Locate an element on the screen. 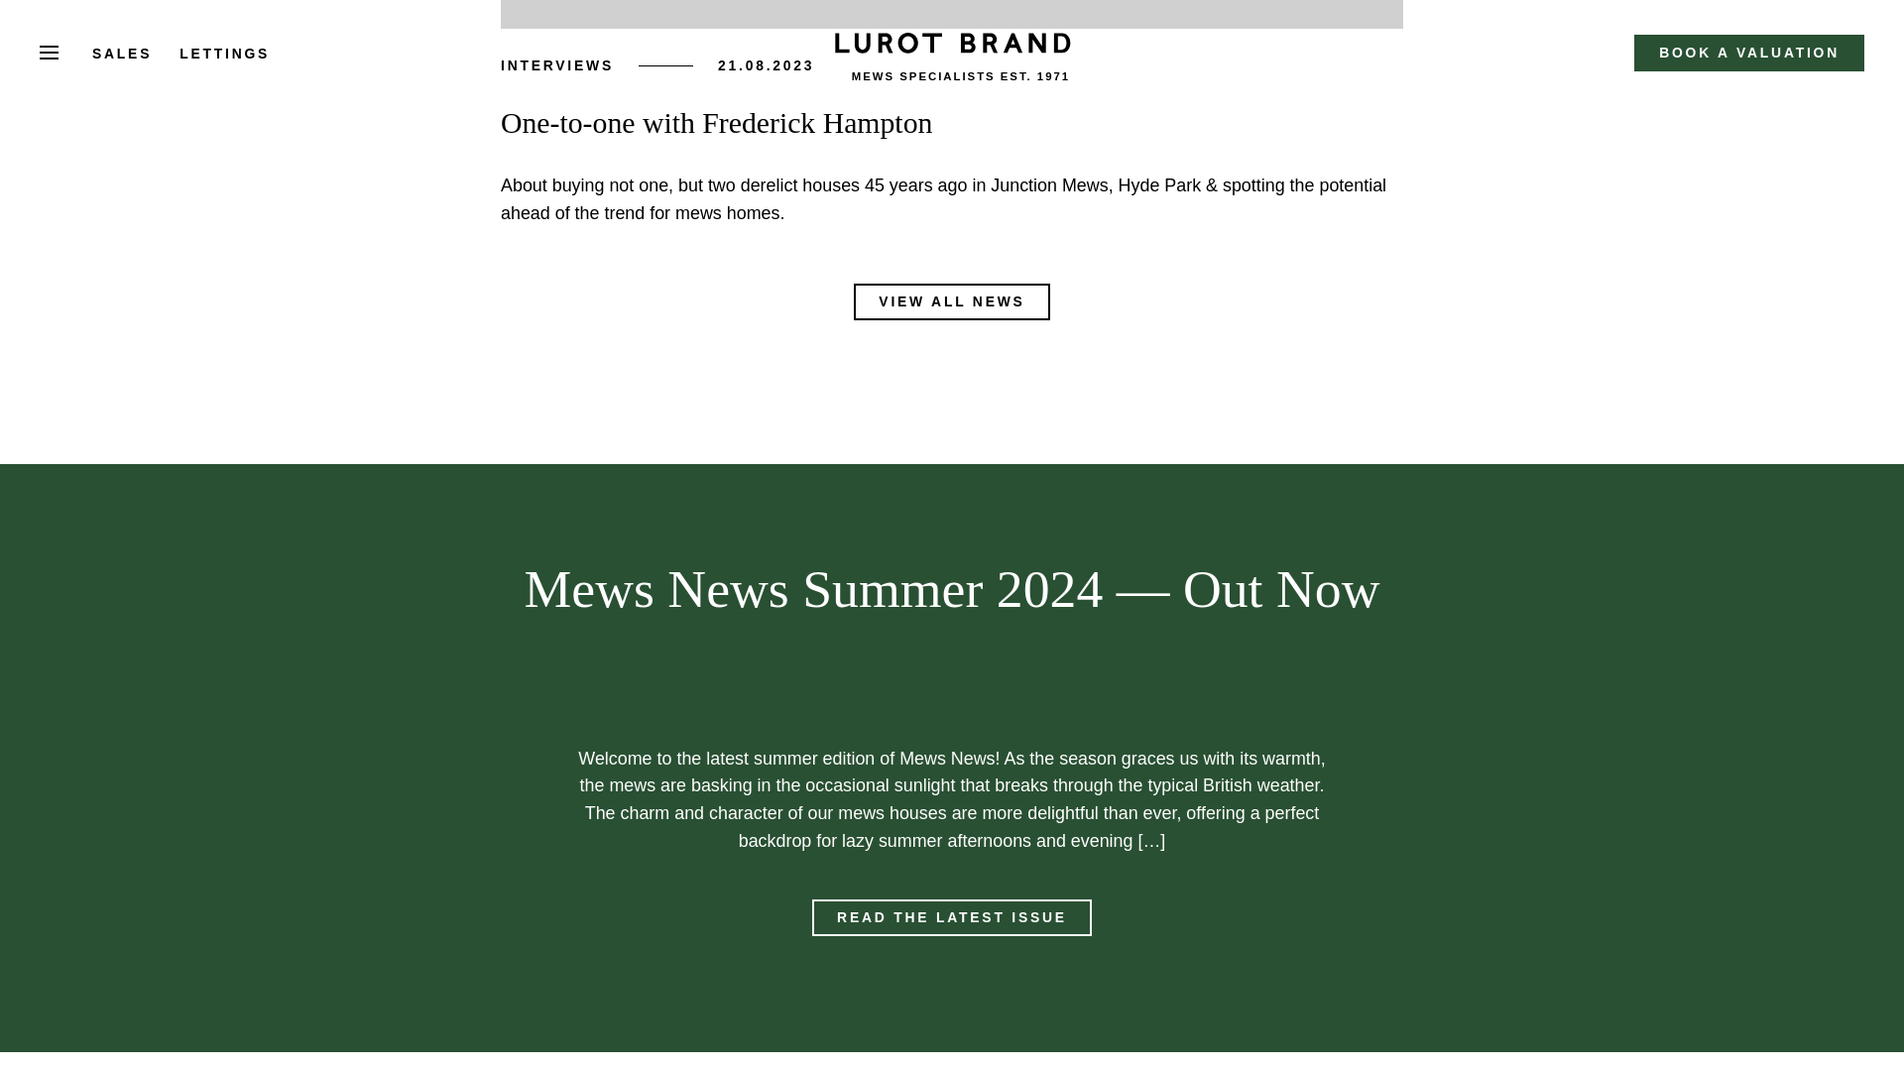 The image size is (1904, 1071). Interviews is located at coordinates (556, 65).